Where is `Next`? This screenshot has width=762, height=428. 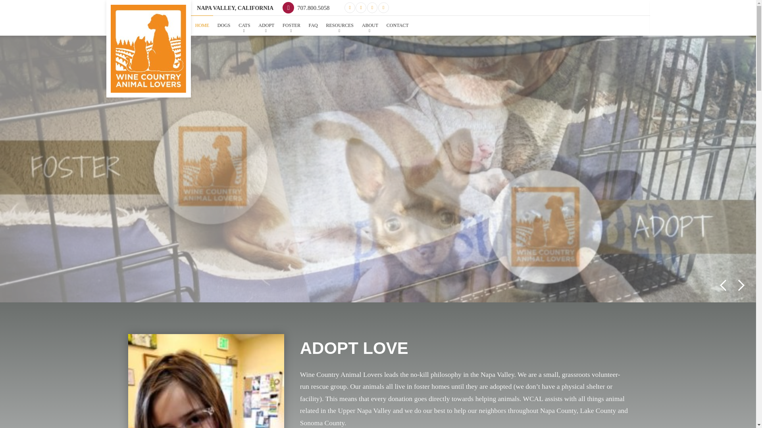
Next is located at coordinates (741, 285).